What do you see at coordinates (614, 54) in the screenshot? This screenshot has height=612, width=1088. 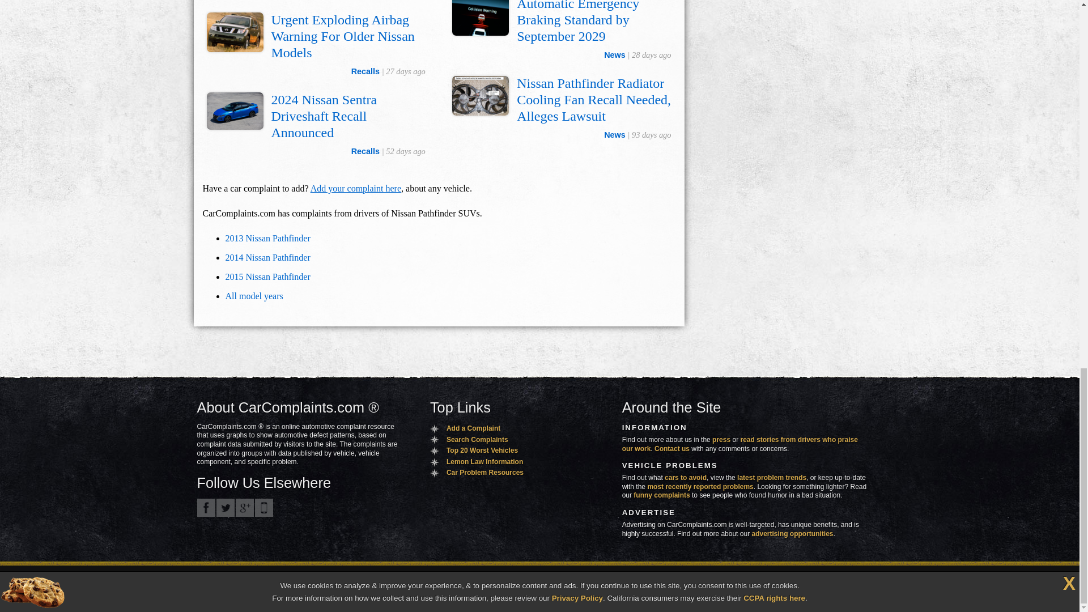 I see `News` at bounding box center [614, 54].